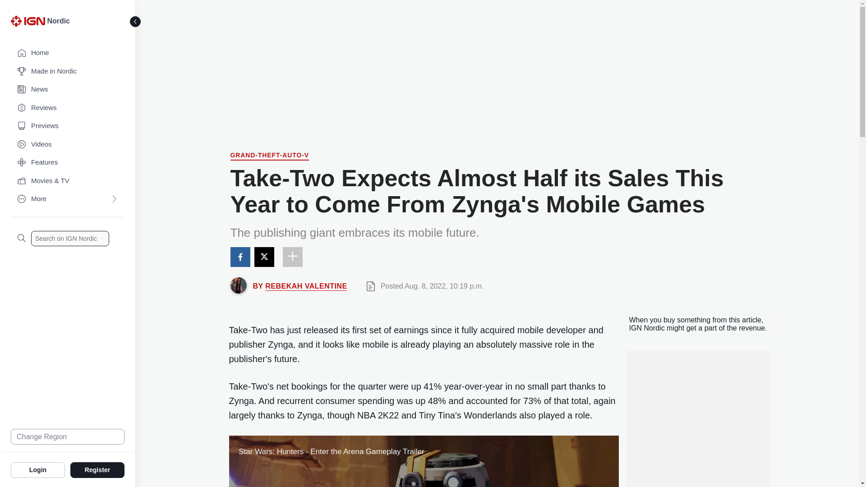  I want to click on News, so click(68, 89).